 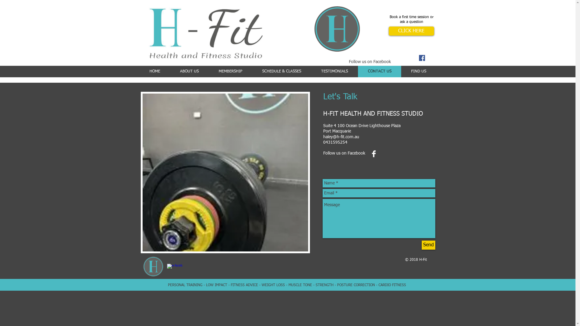 What do you see at coordinates (189, 72) in the screenshot?
I see `ABOUT US` at bounding box center [189, 72].